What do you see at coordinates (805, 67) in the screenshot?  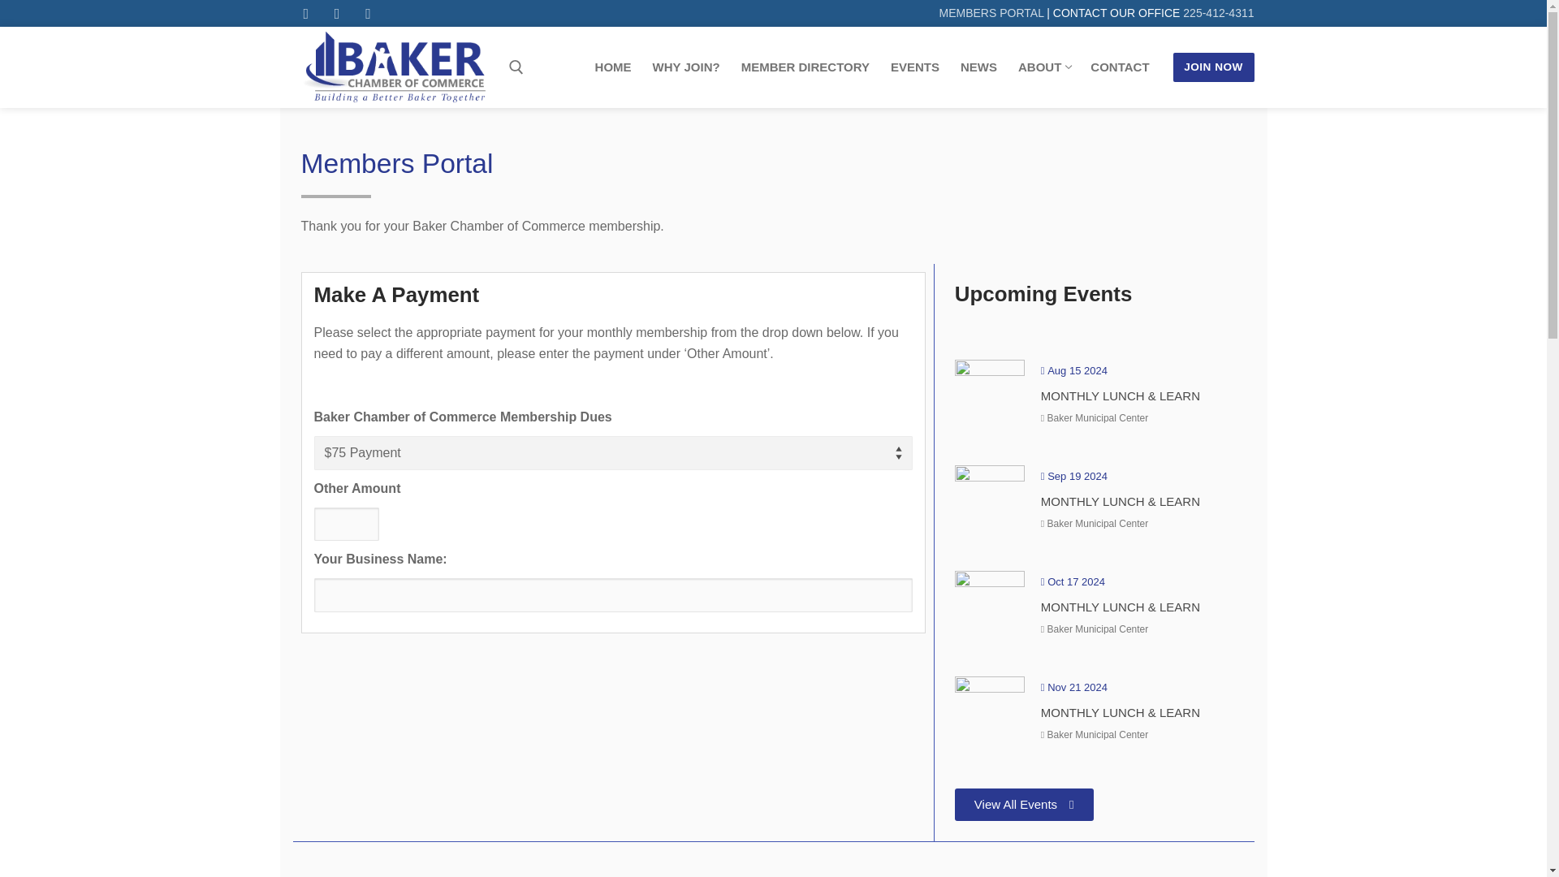 I see `NEWS` at bounding box center [805, 67].